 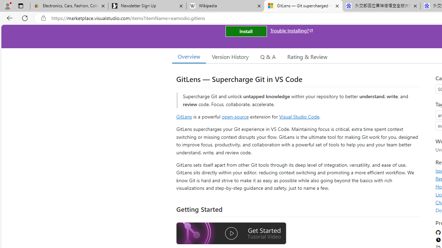 I want to click on Install, so click(x=246, y=31).